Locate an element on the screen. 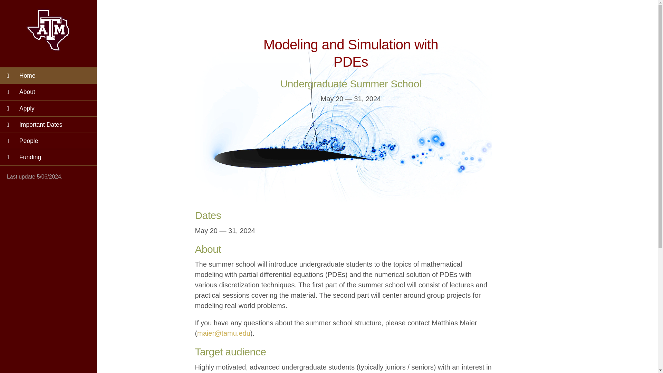    People is located at coordinates (48, 141).